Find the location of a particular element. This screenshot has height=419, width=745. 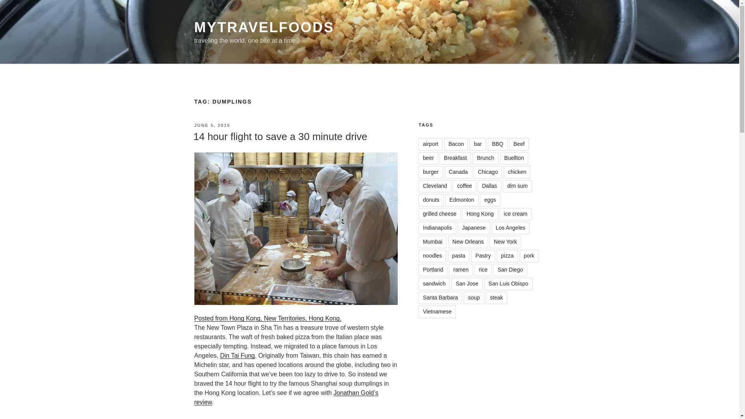

Dallas is located at coordinates (489, 186).